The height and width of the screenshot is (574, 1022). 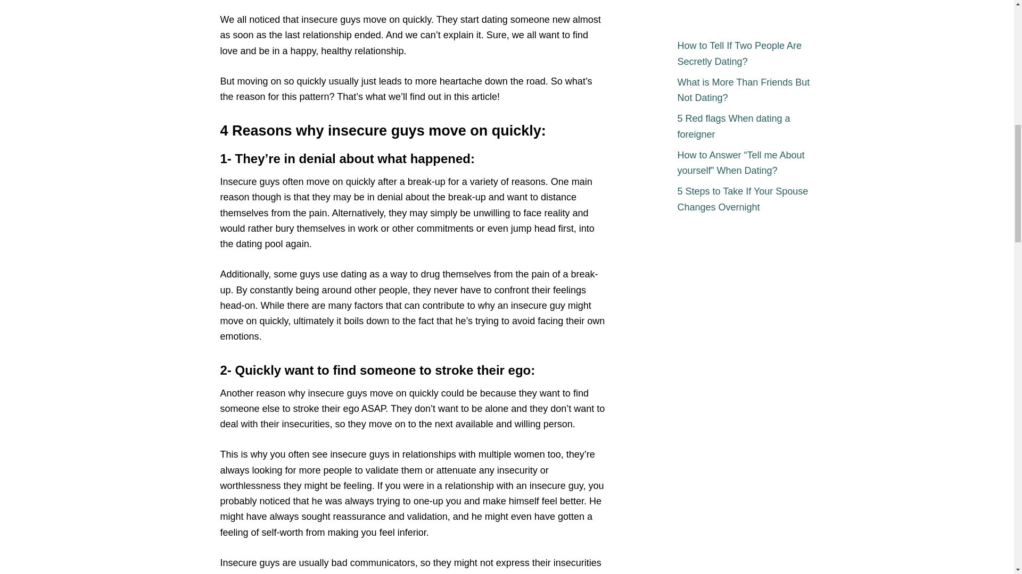 What do you see at coordinates (746, 54) in the screenshot?
I see `How to Tell If Two People Are Secretly Dating?` at bounding box center [746, 54].